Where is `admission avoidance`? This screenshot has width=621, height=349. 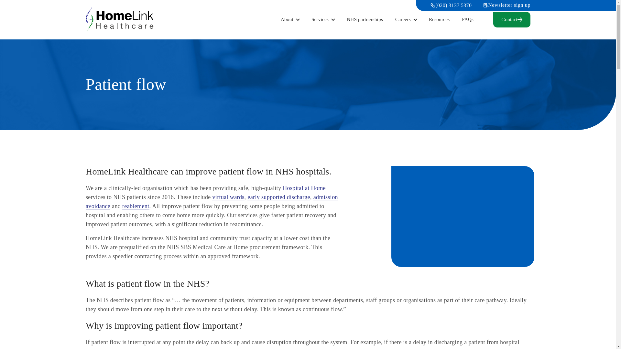
admission avoidance is located at coordinates (212, 202).